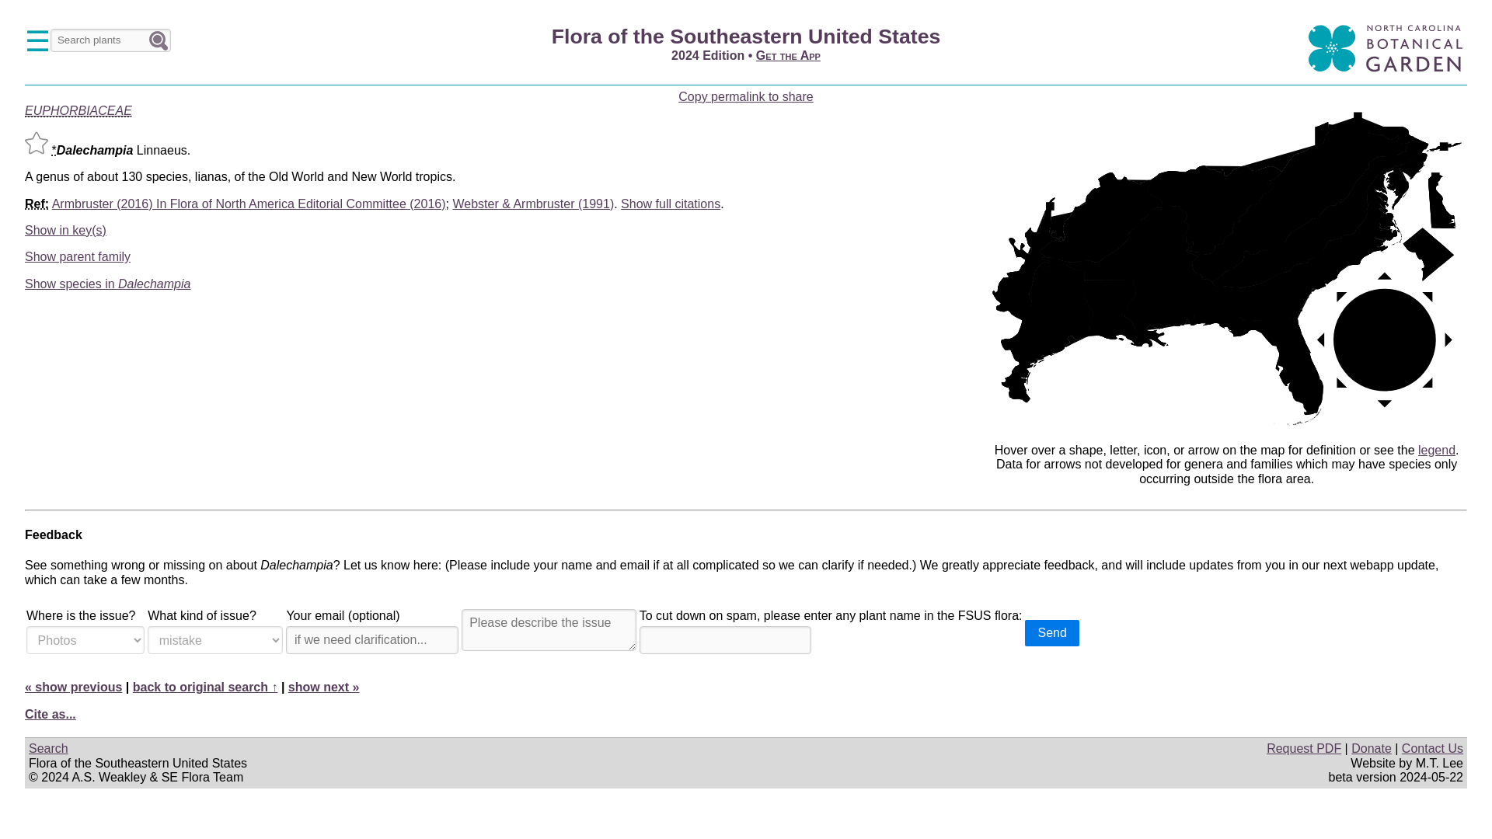 The height and width of the screenshot is (839, 1492). I want to click on Cite as..., so click(50, 714).